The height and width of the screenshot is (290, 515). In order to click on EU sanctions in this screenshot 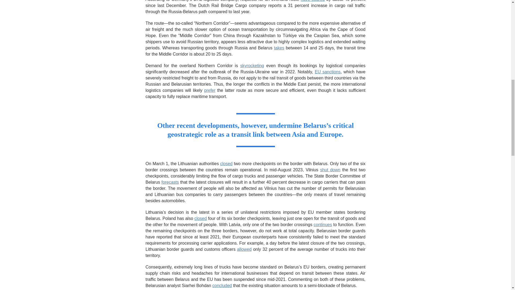, I will do `click(328, 72)`.